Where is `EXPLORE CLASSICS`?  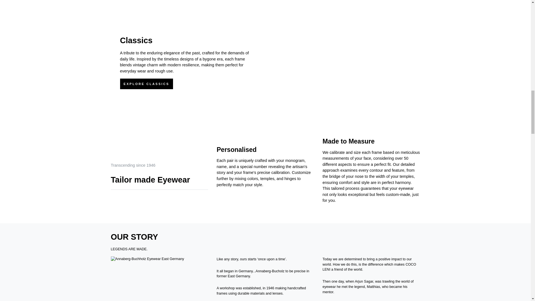
EXPLORE CLASSICS is located at coordinates (146, 84).